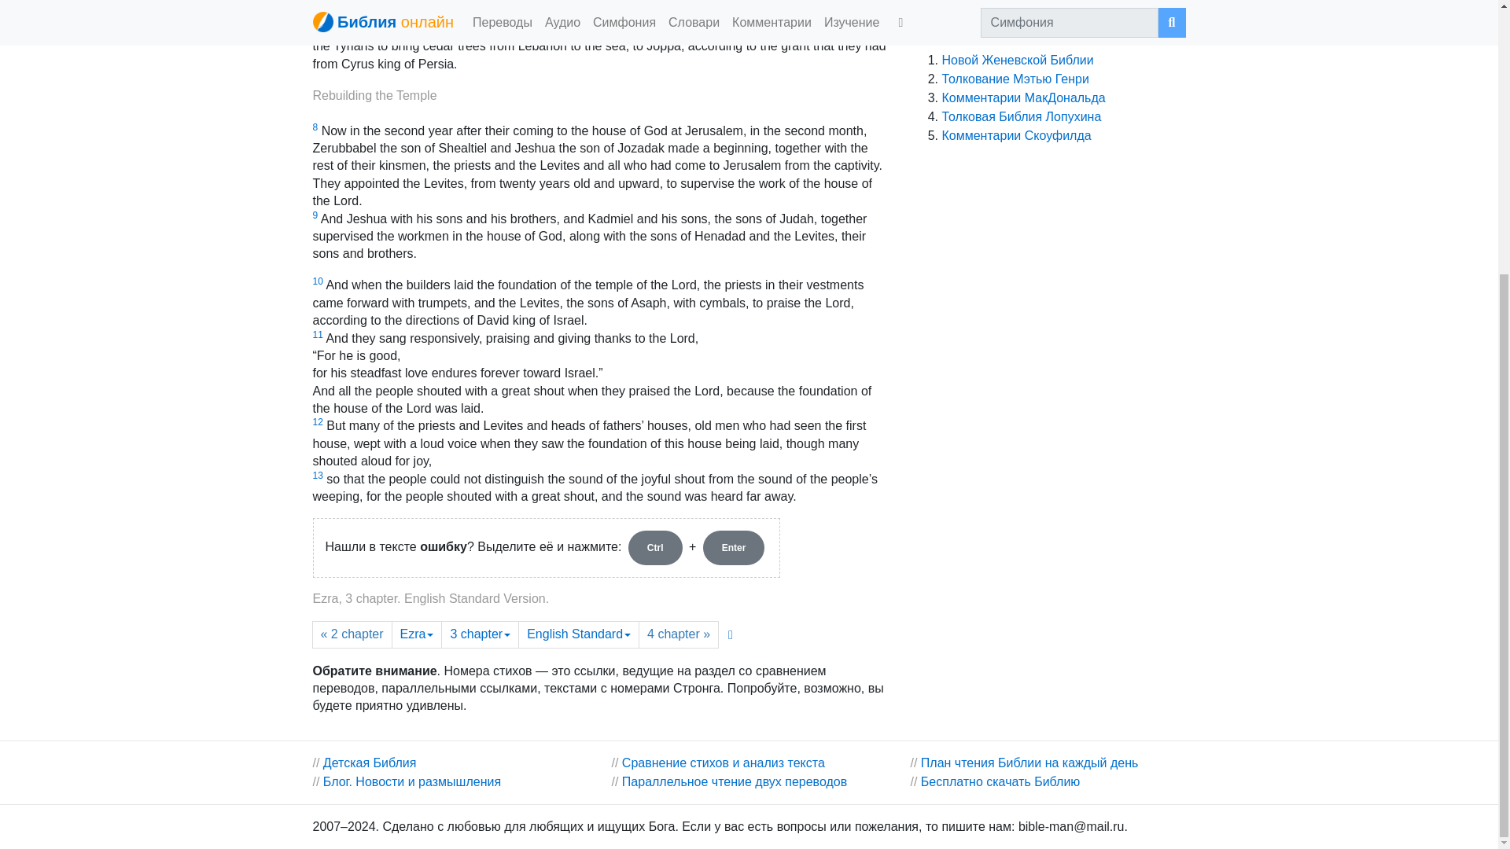 The image size is (1510, 849). I want to click on 11, so click(318, 335).